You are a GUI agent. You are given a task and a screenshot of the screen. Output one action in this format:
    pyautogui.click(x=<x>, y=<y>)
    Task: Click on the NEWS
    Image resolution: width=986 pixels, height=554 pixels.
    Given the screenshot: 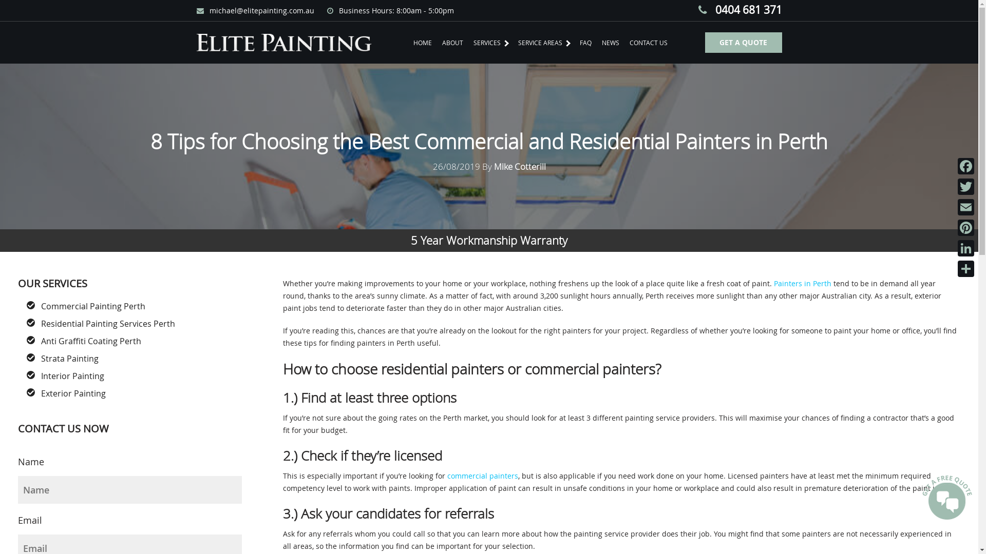 What is the action you would take?
    pyautogui.click(x=611, y=43)
    